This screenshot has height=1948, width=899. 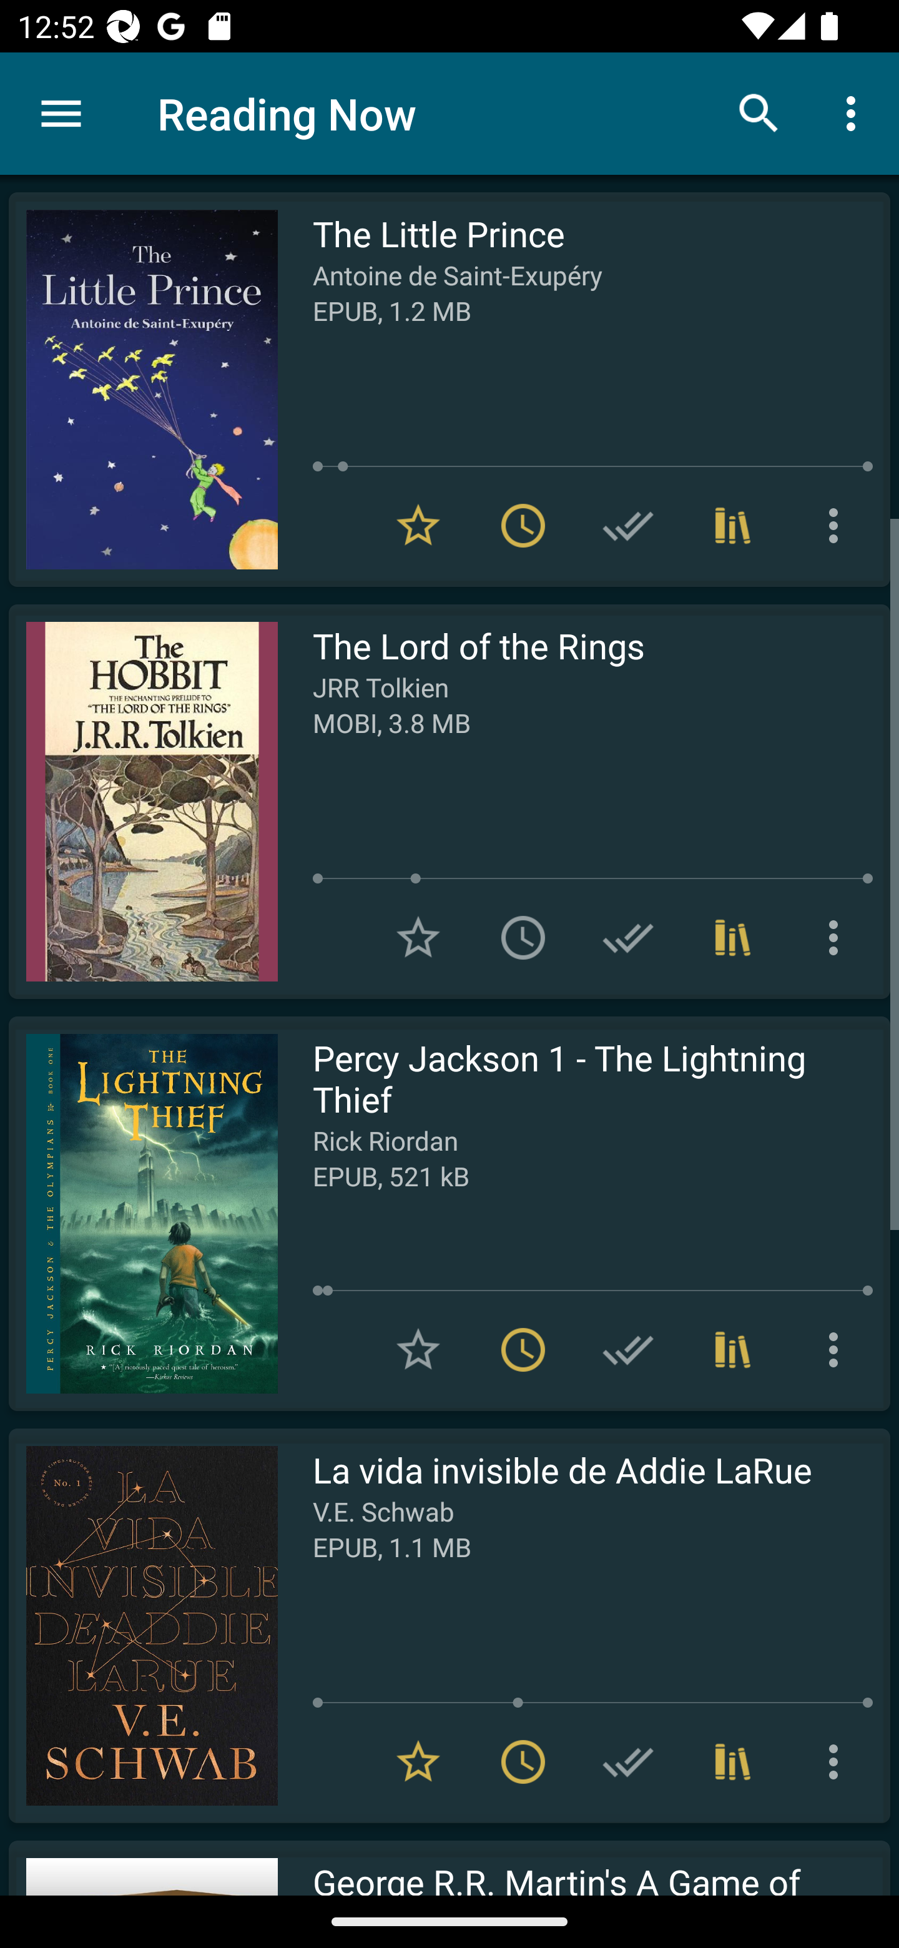 I want to click on Read La vida invisible de Addie LaRue, so click(x=143, y=1625).